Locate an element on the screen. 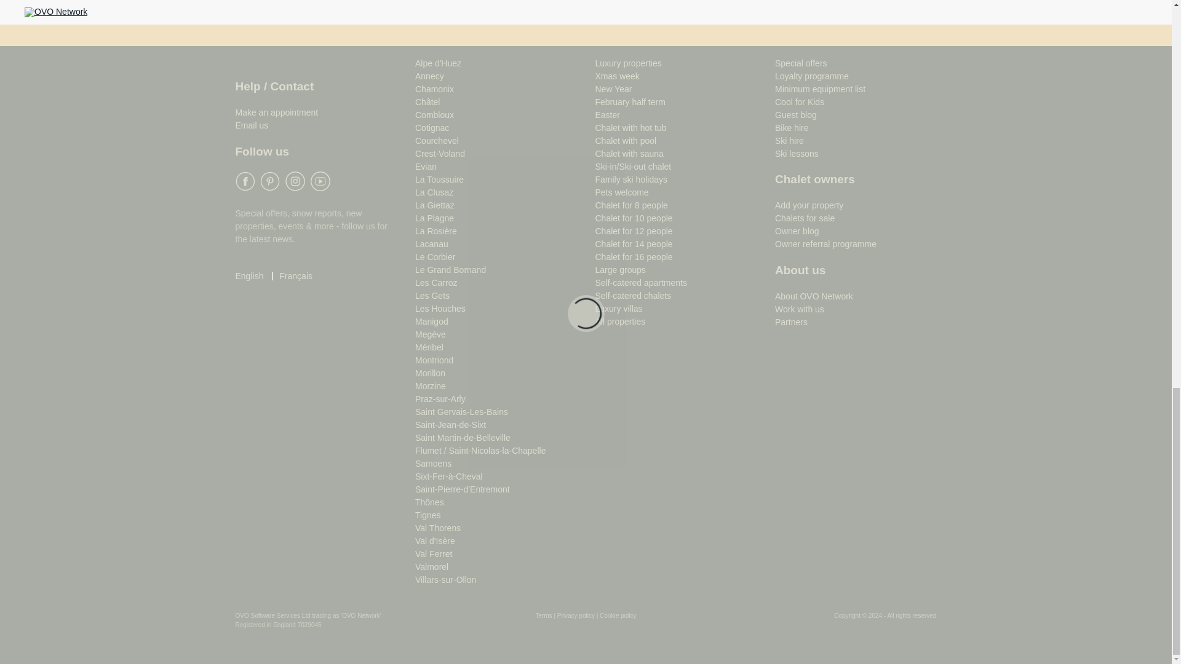  Le Grand Bornand is located at coordinates (450, 269).